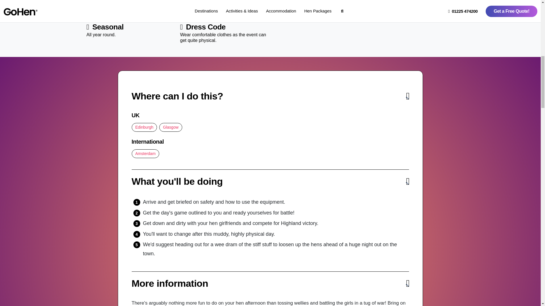 Image resolution: width=545 pixels, height=306 pixels. Describe the element at coordinates (170, 127) in the screenshot. I see `Glasgow` at that location.